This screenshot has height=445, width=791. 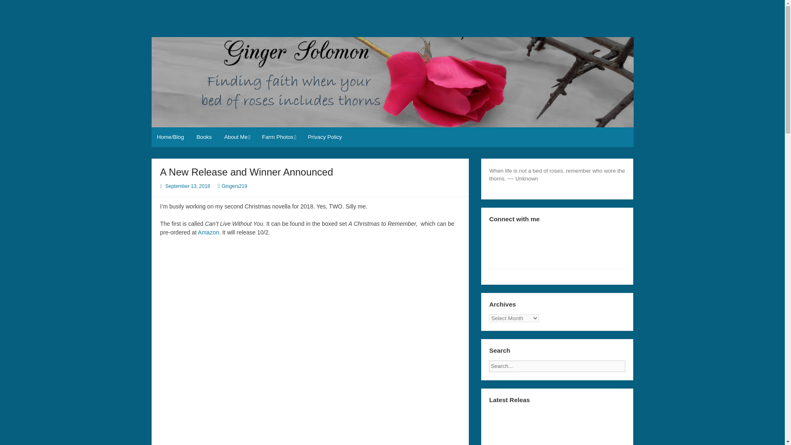 I want to click on September 13, 2018, so click(x=188, y=186).